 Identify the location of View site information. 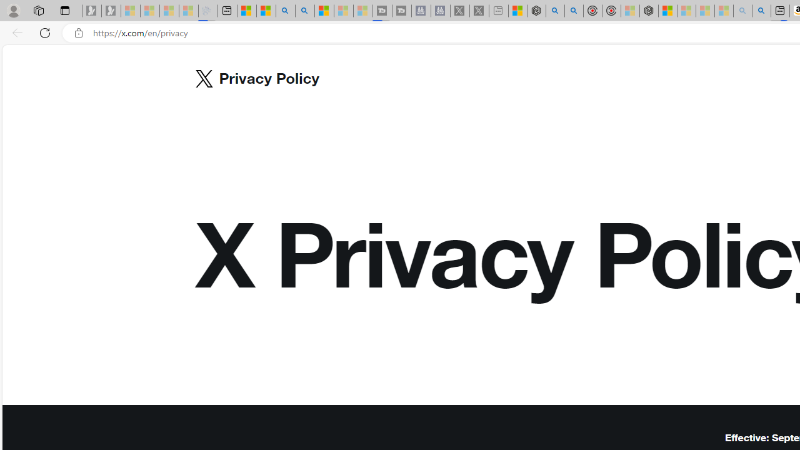
(79, 33).